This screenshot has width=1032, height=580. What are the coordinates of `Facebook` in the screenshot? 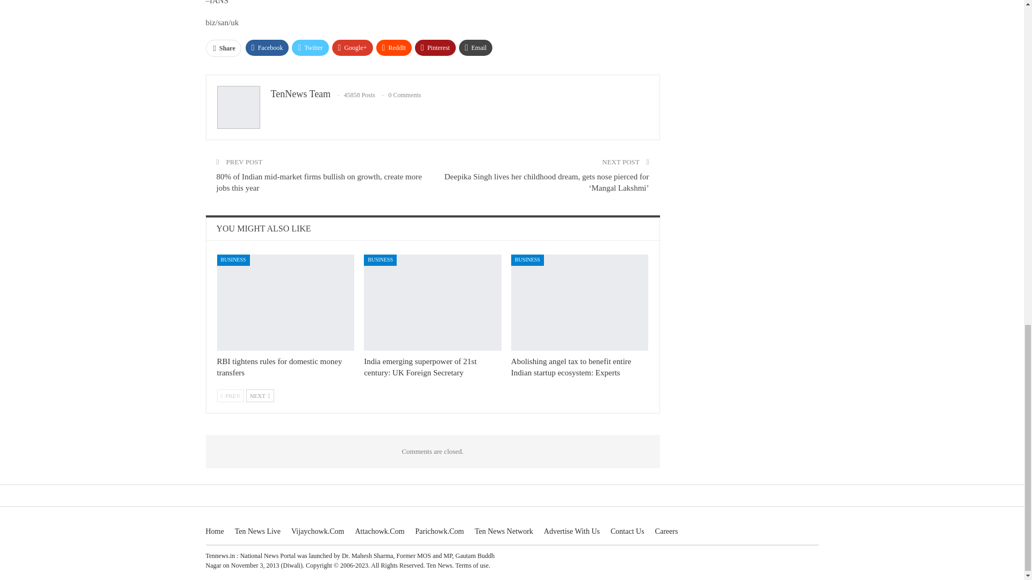 It's located at (267, 47).